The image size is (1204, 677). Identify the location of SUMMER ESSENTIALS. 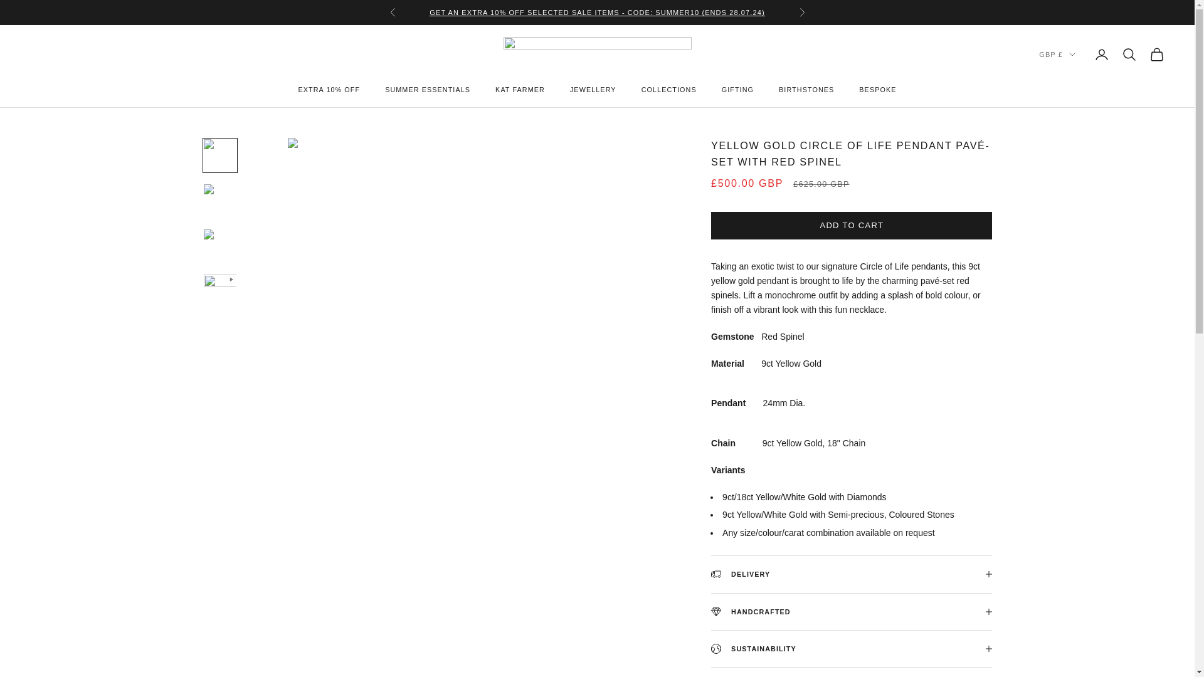
(428, 89).